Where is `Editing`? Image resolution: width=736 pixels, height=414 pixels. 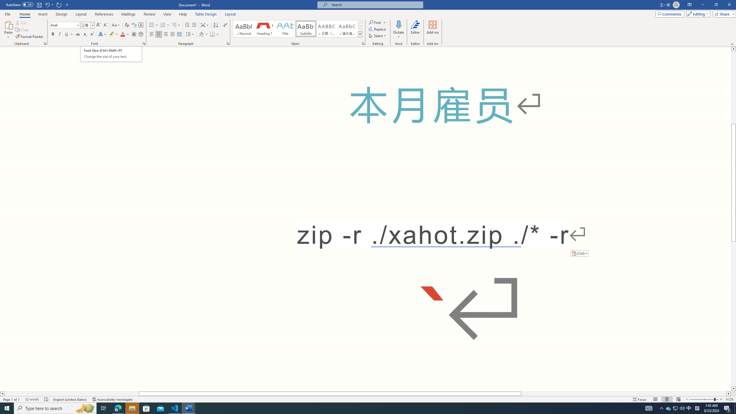
Editing is located at coordinates (697, 14).